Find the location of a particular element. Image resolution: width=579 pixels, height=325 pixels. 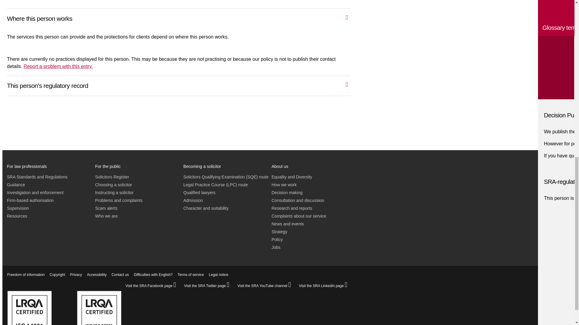

Report a problem with this entry. is located at coordinates (58, 66).